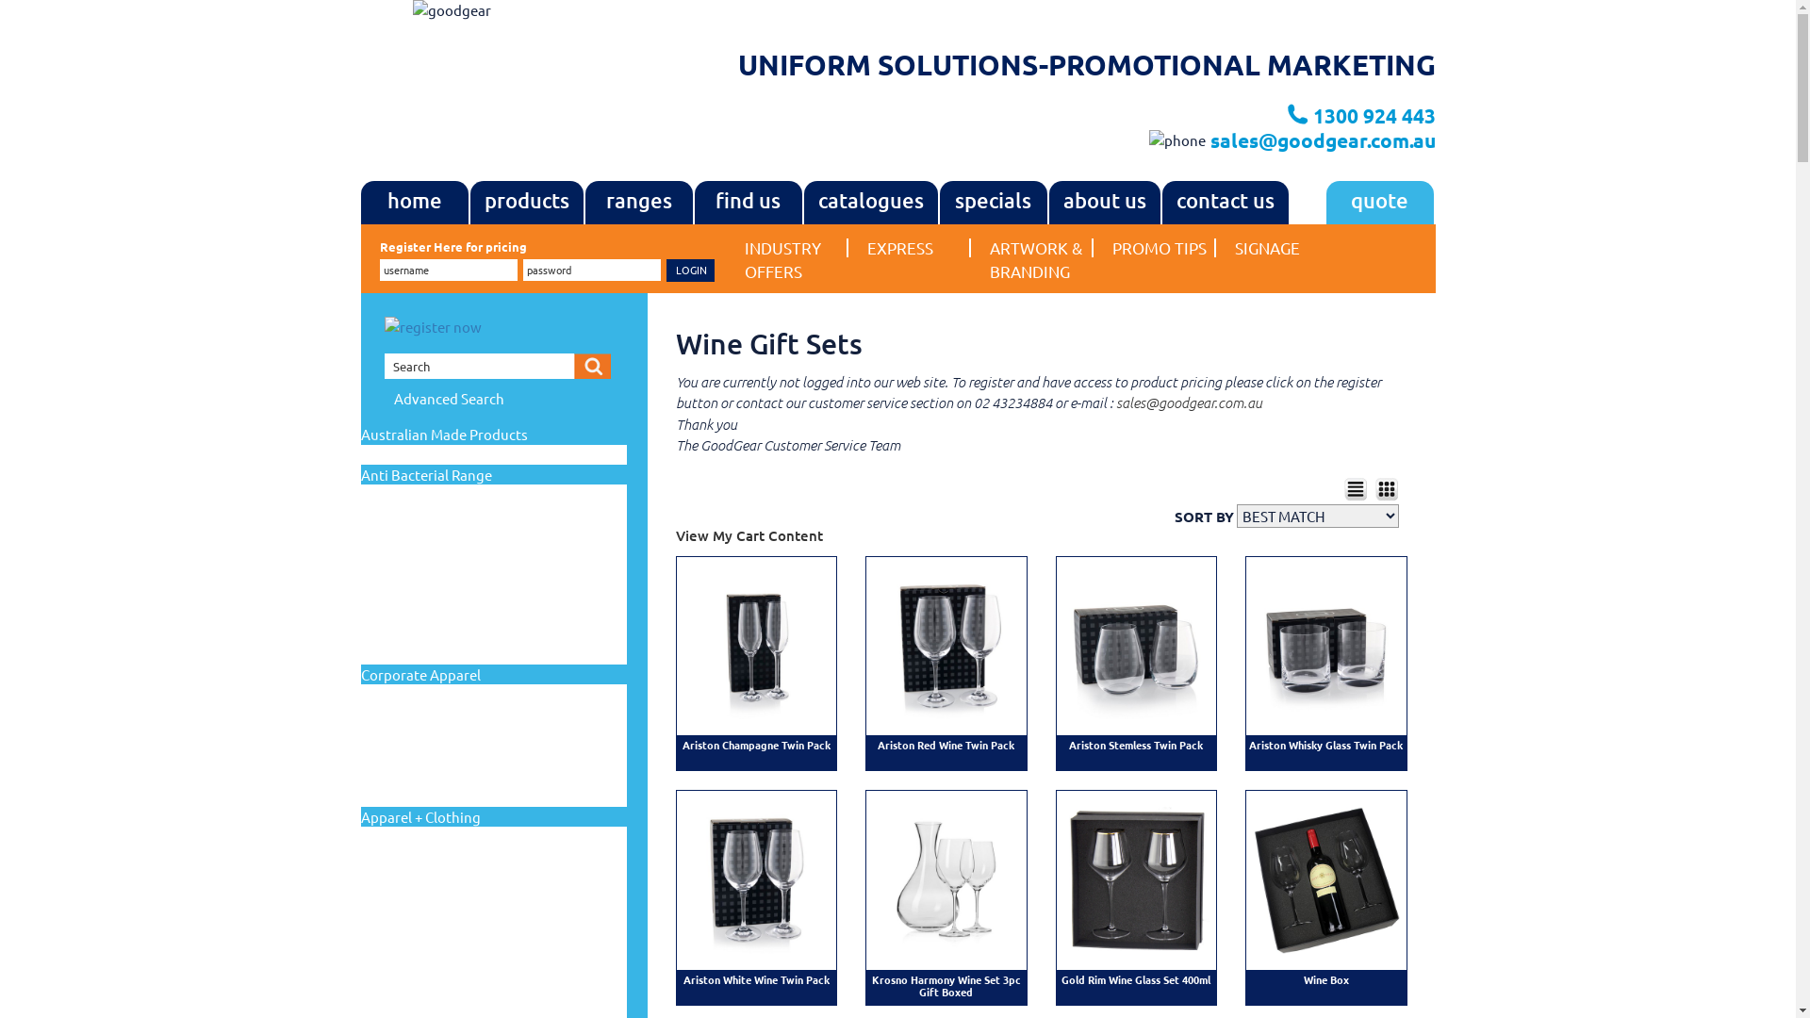  What do you see at coordinates (946, 745) in the screenshot?
I see `Ariston Red Wine Twin Pack` at bounding box center [946, 745].